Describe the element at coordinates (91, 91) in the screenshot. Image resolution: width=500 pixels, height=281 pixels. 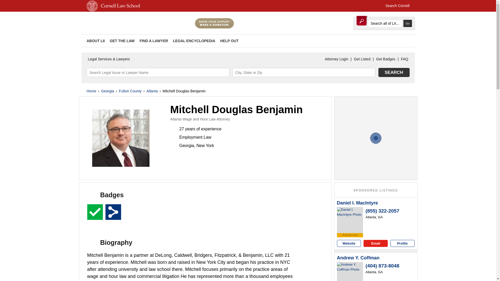
I see `Home` at that location.